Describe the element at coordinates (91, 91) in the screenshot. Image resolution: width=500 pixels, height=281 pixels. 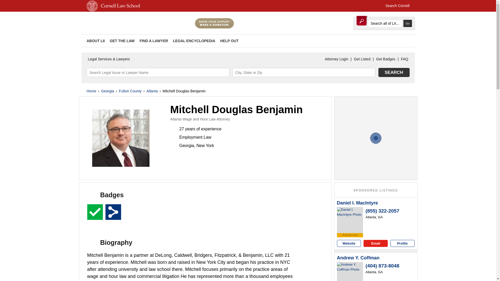
I see `Home` at that location.